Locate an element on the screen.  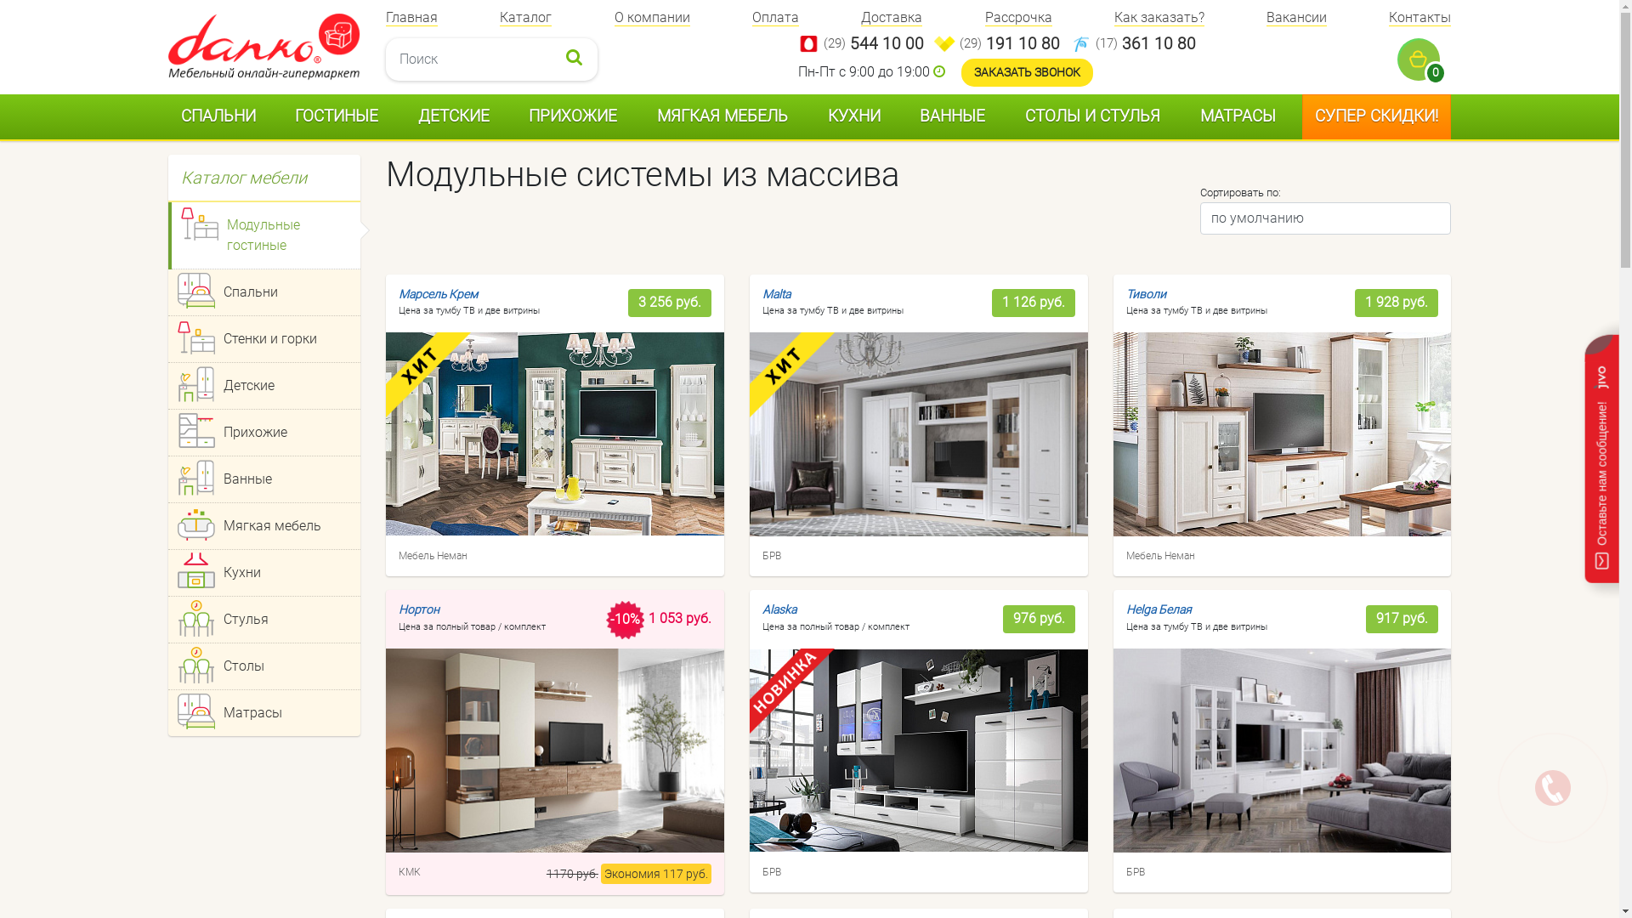
(29) 191 10 80 is located at coordinates (1010, 44).